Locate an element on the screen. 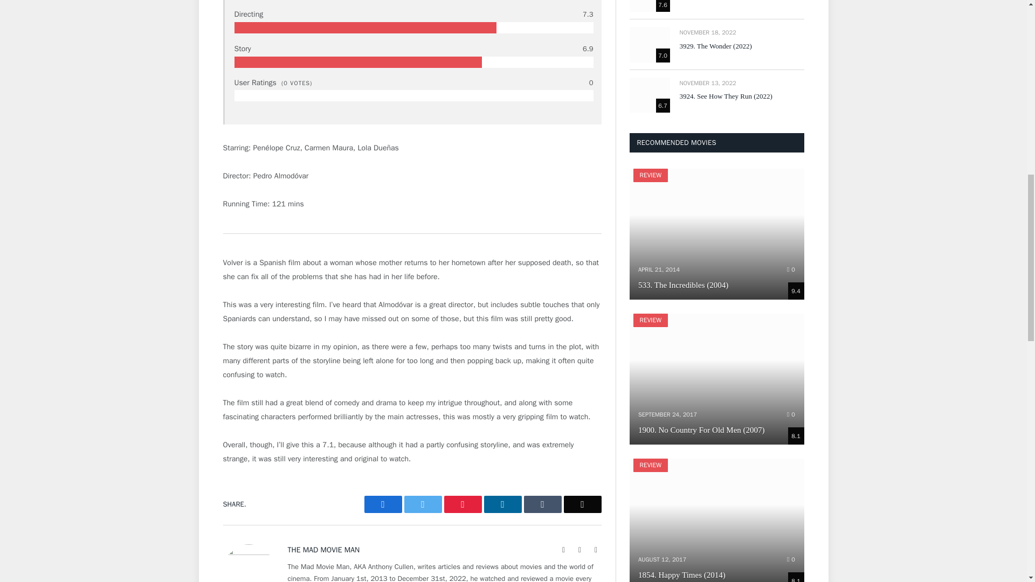  Share via Email is located at coordinates (582, 504).